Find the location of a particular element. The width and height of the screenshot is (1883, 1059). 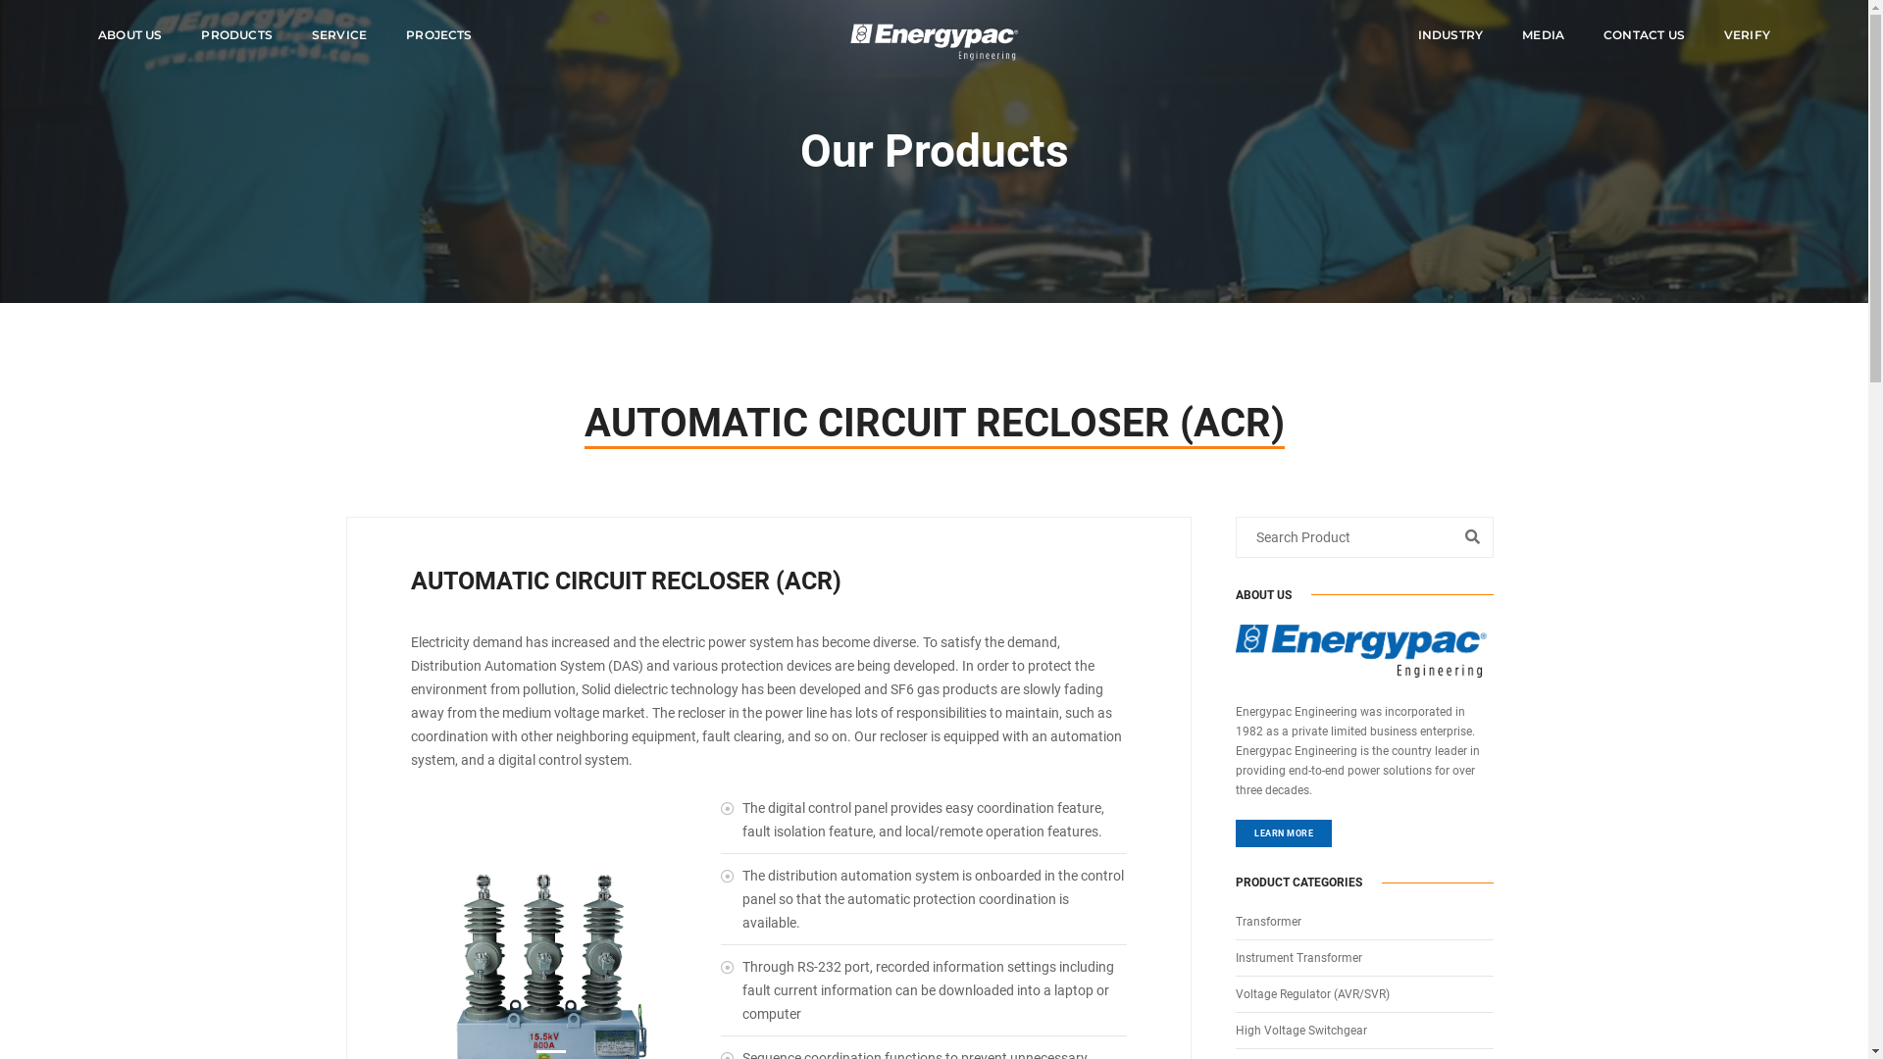

LEARN MORE is located at coordinates (1284, 833).